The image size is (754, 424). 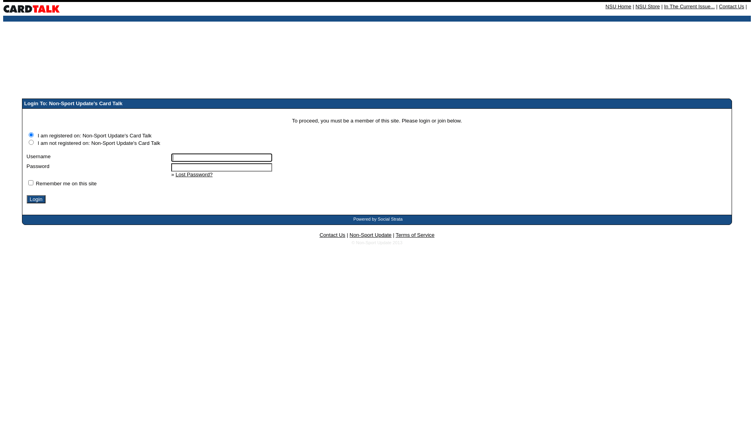 I want to click on NSU Home, so click(x=619, y=6).